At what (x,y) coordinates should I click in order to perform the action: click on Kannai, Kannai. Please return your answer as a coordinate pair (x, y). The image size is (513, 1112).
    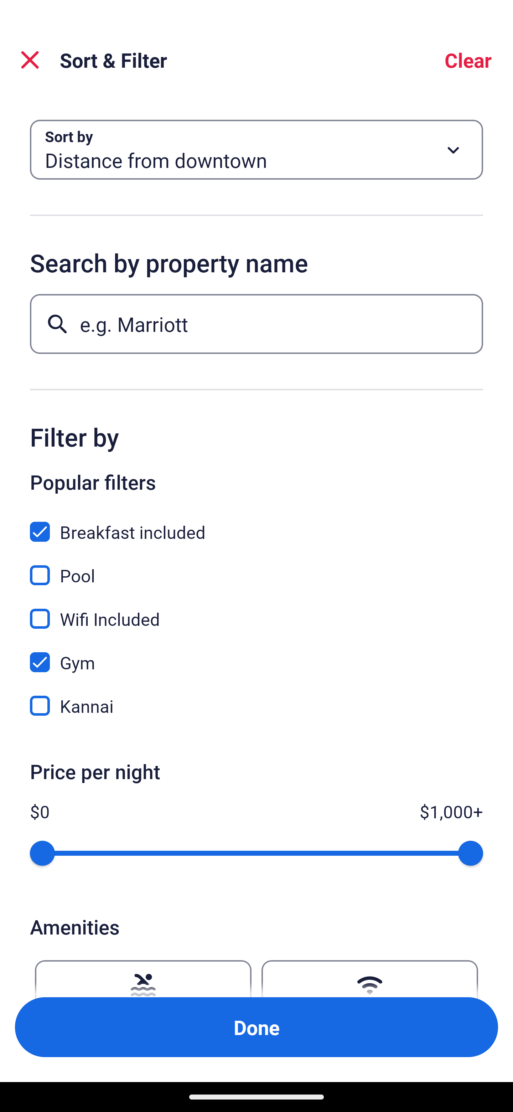
    Looking at the image, I should click on (256, 706).